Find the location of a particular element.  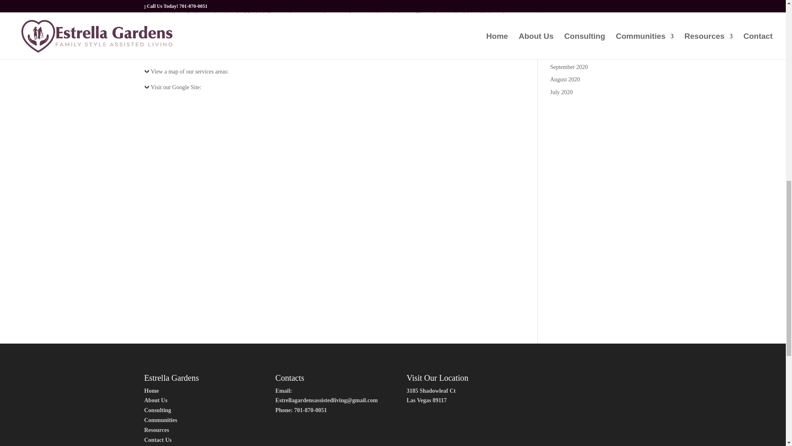

call 480-502-7959 is located at coordinates (242, 40).